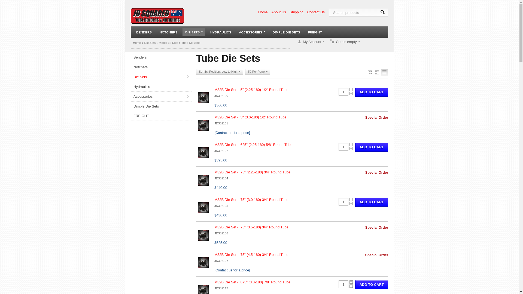 The image size is (523, 294). Describe the element at coordinates (382, 13) in the screenshot. I see `Search` at that location.